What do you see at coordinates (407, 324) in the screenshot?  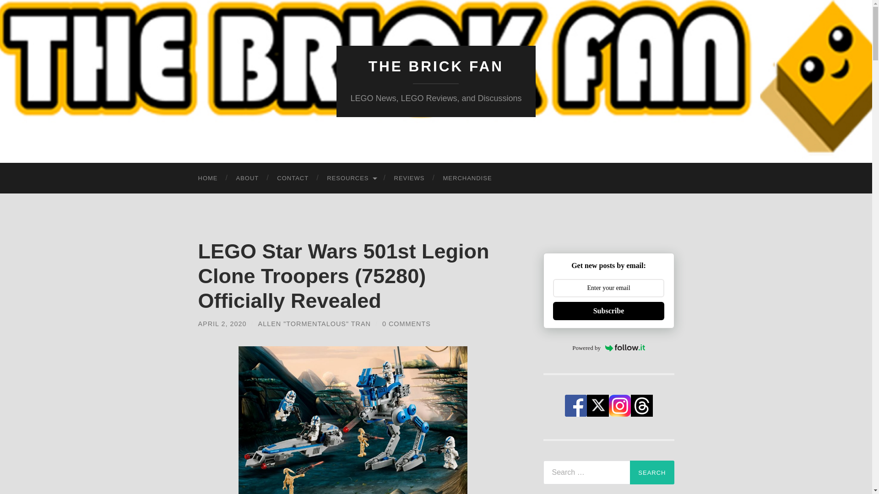 I see `0 COMMENTS` at bounding box center [407, 324].